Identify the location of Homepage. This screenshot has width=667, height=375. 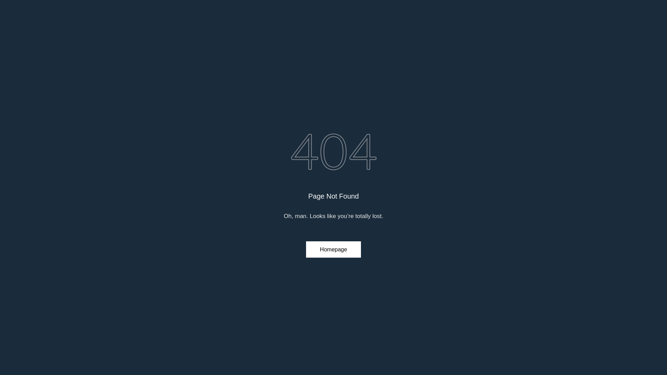
(333, 249).